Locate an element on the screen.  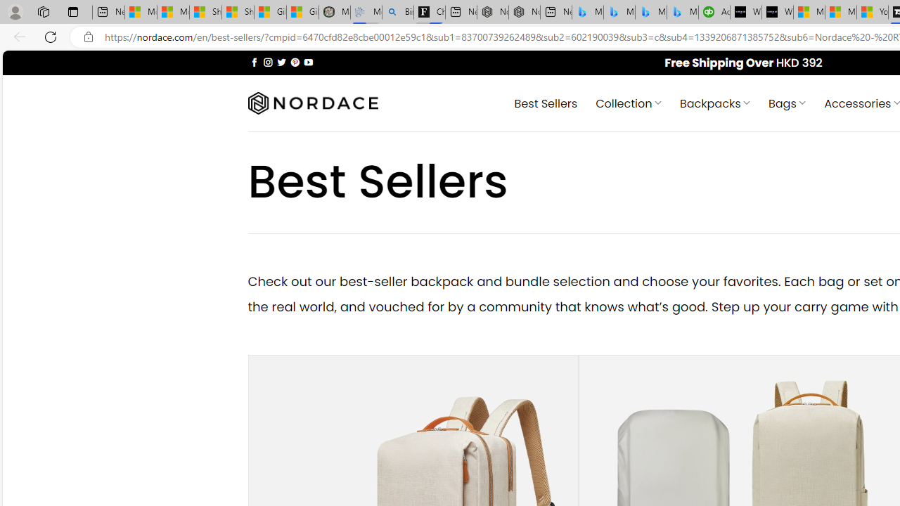
Follow on Twitter is located at coordinates (281, 62).